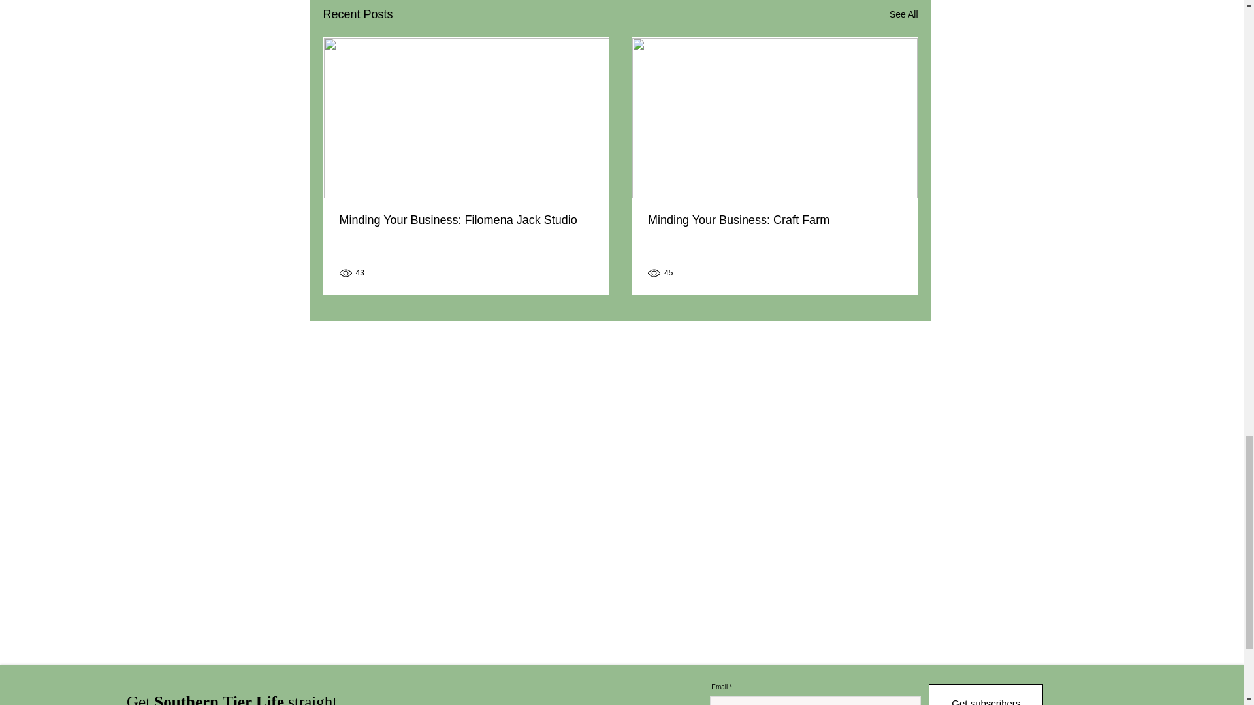 The height and width of the screenshot is (705, 1254). I want to click on Get subscribers, so click(986, 695).